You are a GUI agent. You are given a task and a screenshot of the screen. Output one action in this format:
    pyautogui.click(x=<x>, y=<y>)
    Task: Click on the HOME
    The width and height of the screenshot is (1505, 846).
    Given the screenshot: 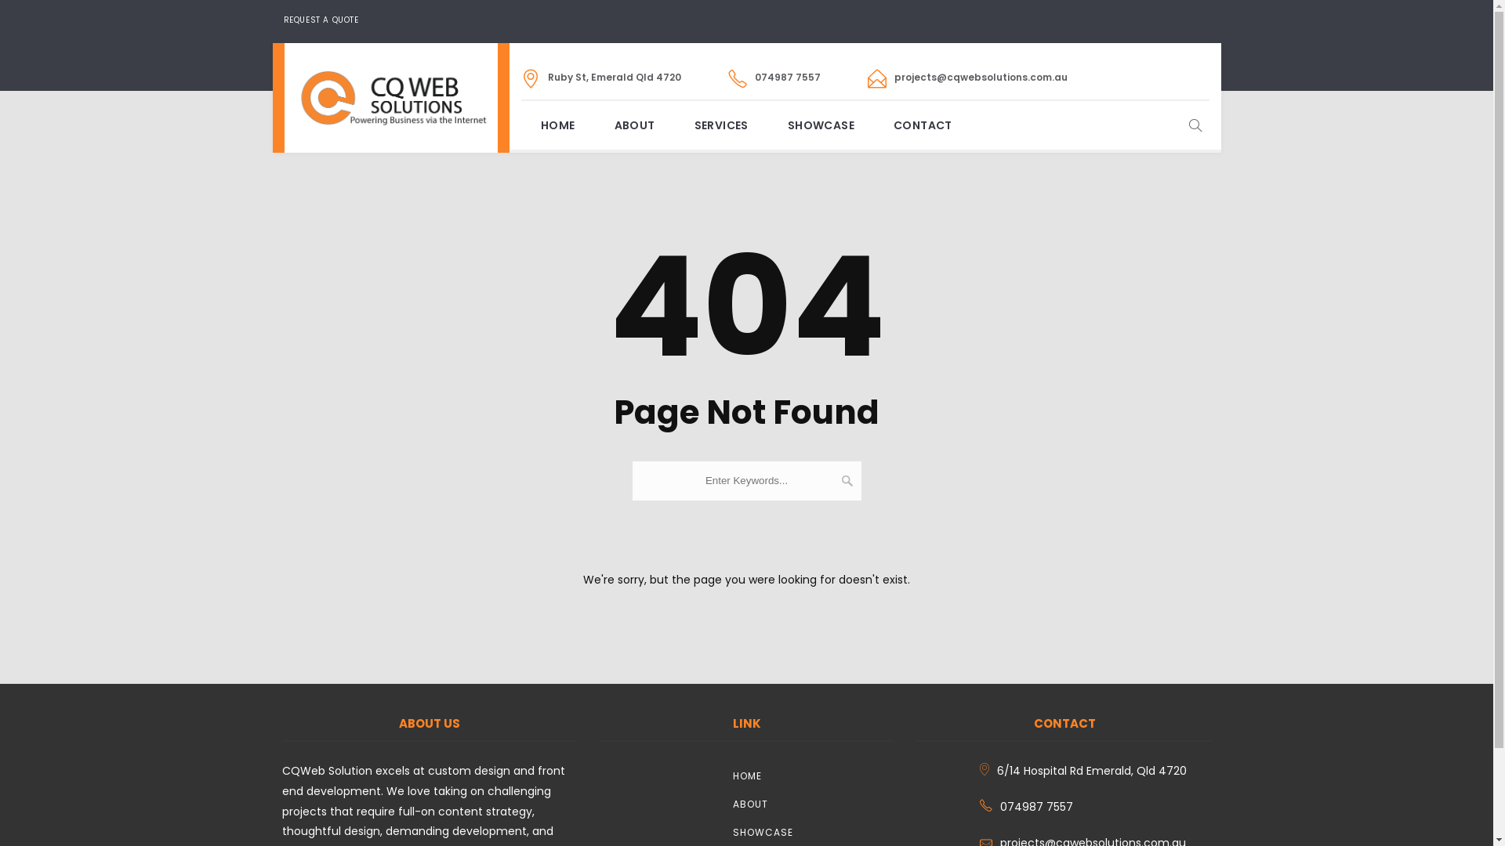 What is the action you would take?
    pyautogui.click(x=558, y=125)
    